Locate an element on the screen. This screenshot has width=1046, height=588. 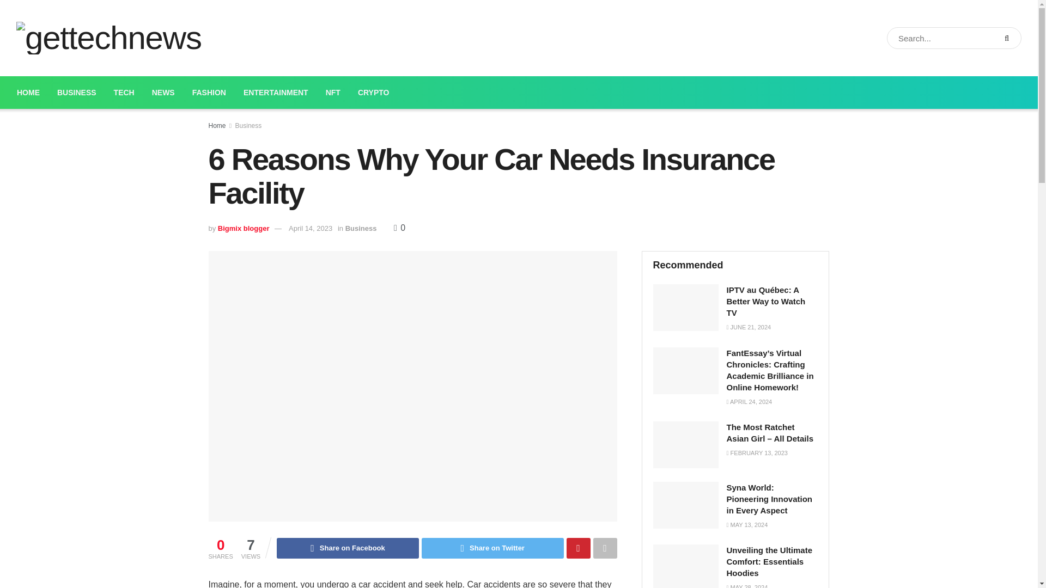
NEWS is located at coordinates (163, 93).